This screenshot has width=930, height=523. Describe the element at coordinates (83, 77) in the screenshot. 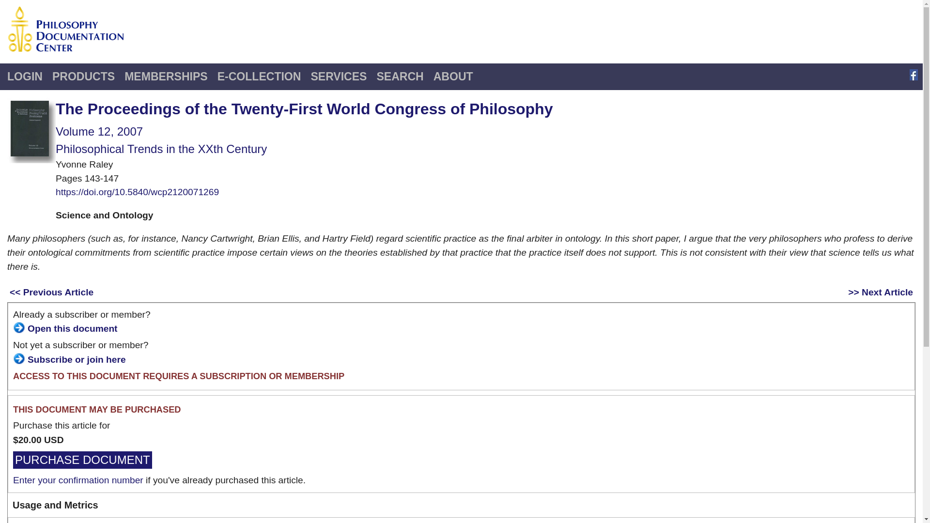

I see `PRODUCTS` at that location.